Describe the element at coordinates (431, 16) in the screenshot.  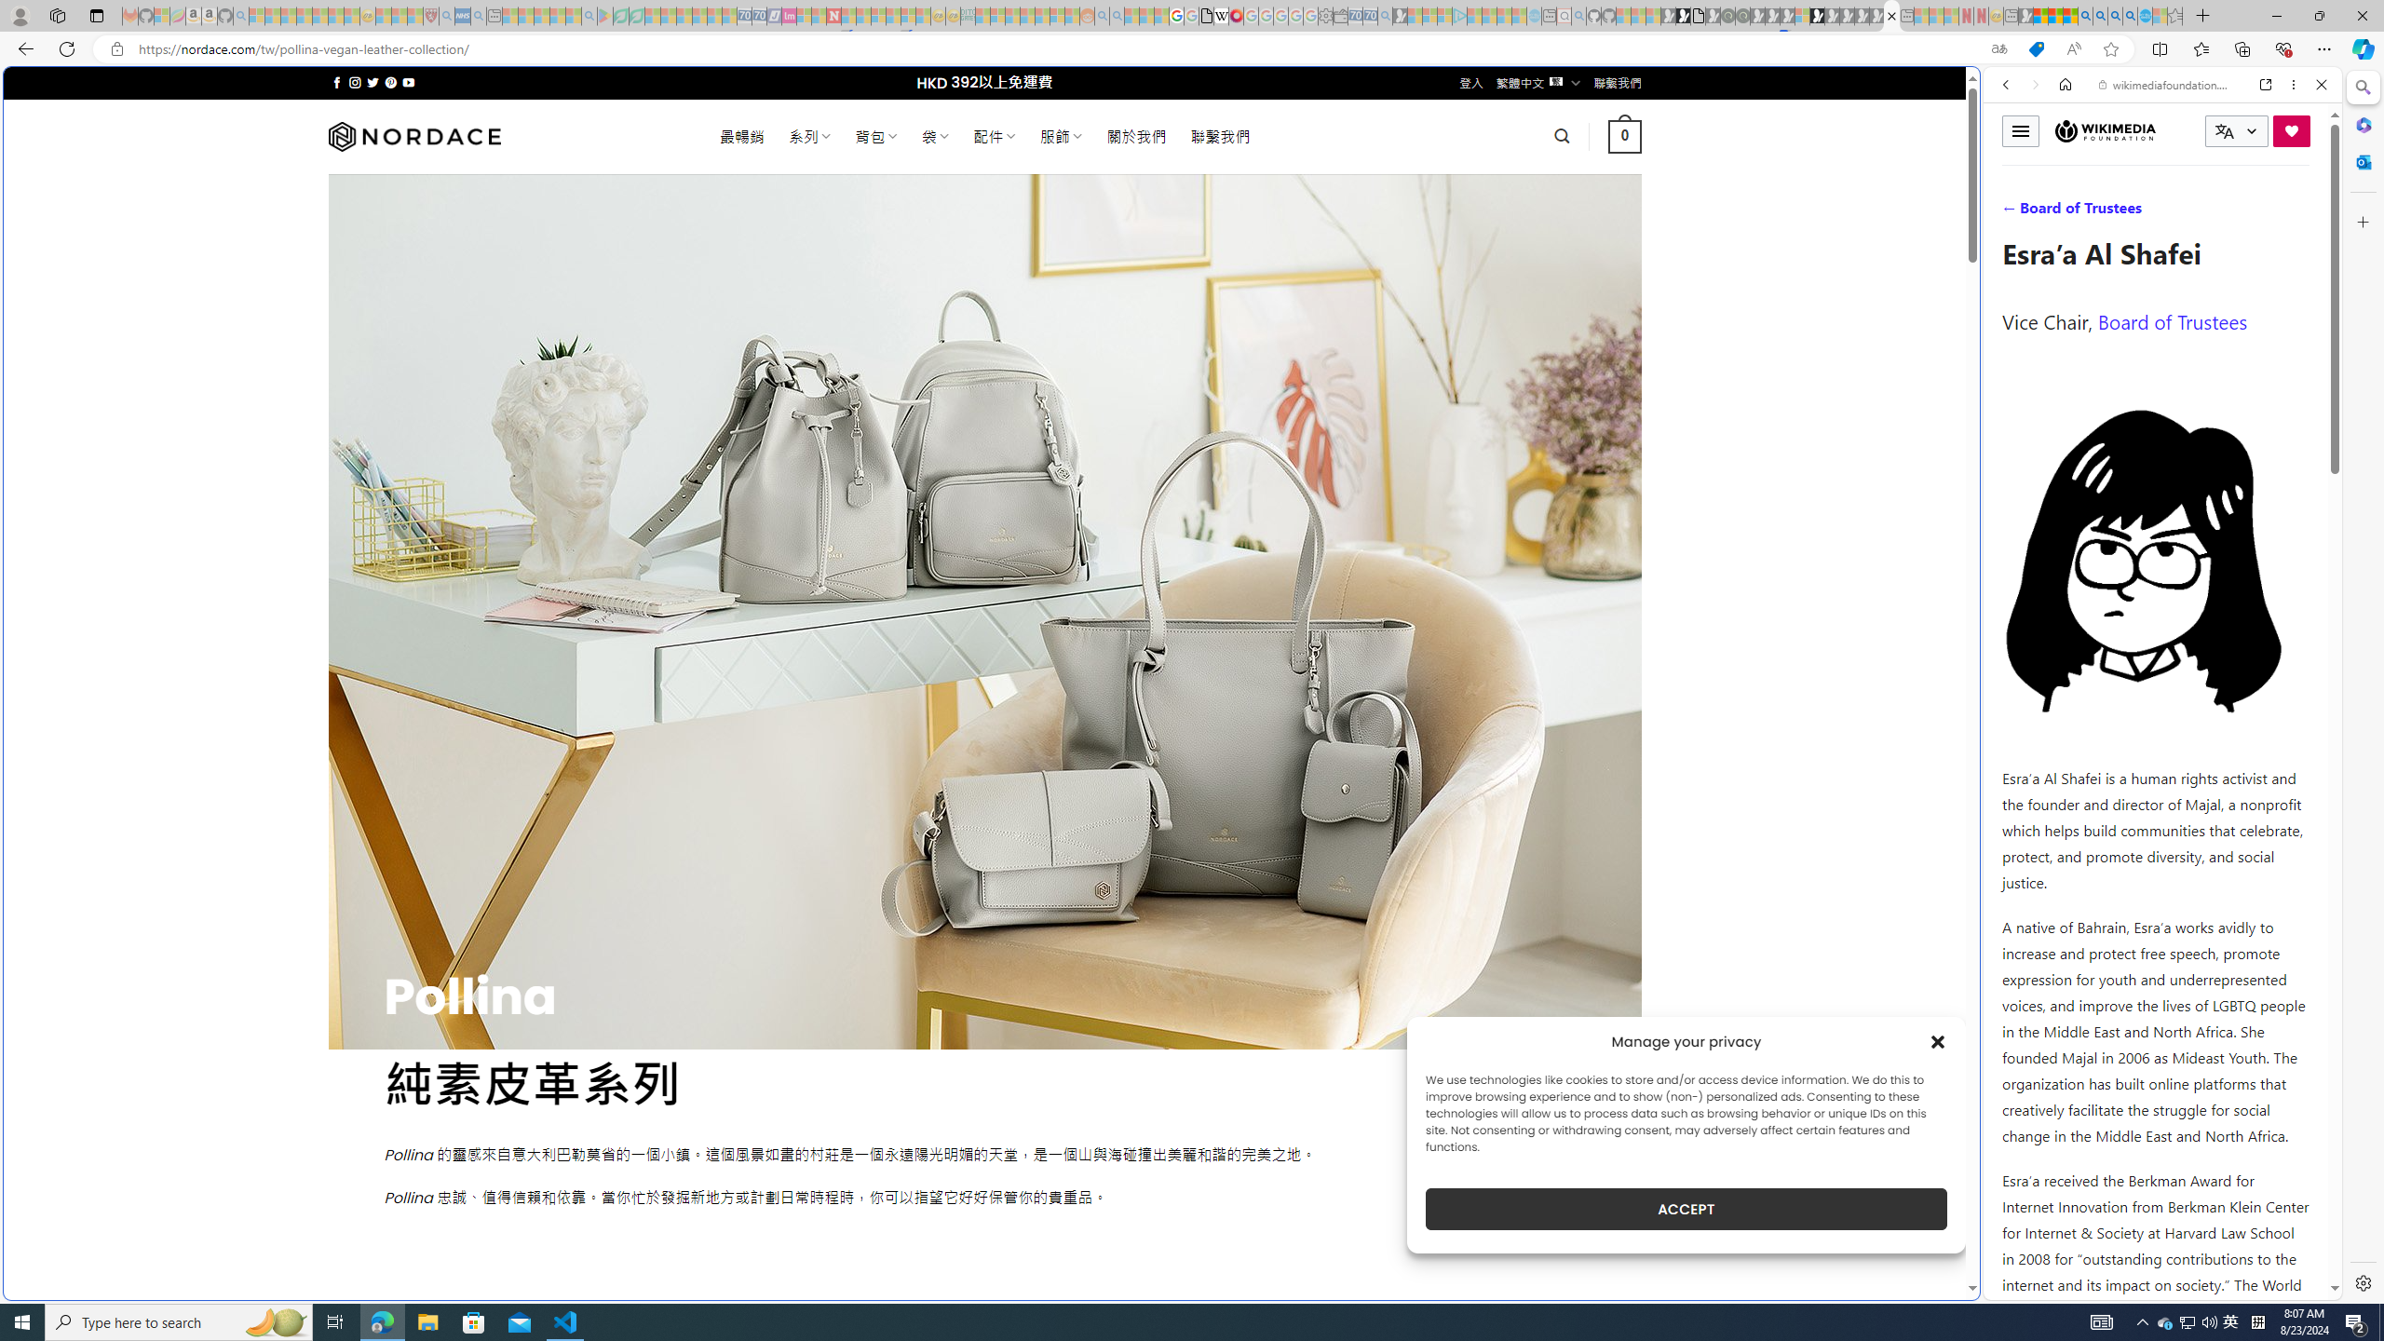
I see `Robert H. Shmerling, MD - Harvard Health - Sleeping` at that location.